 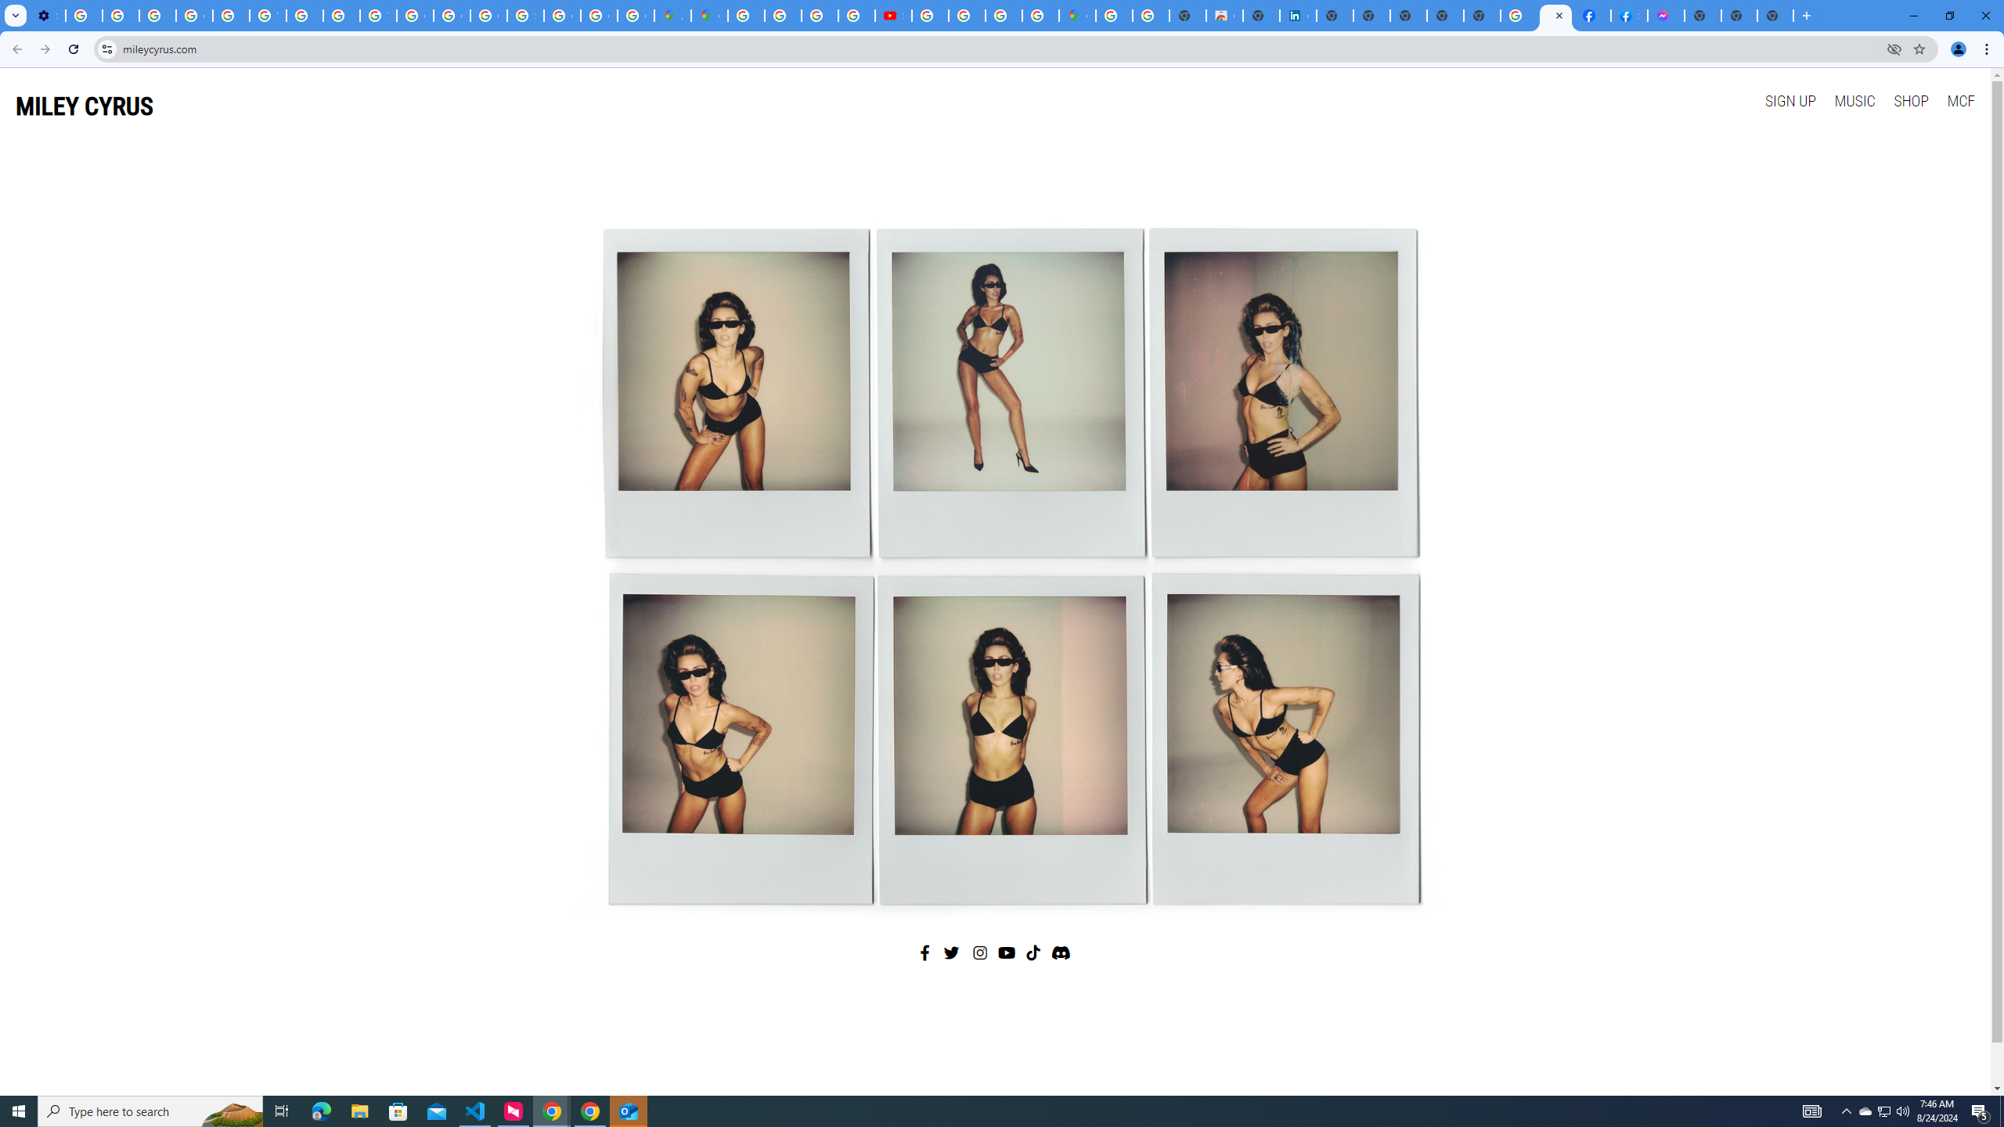 I want to click on New Tab, so click(x=1774, y=16).